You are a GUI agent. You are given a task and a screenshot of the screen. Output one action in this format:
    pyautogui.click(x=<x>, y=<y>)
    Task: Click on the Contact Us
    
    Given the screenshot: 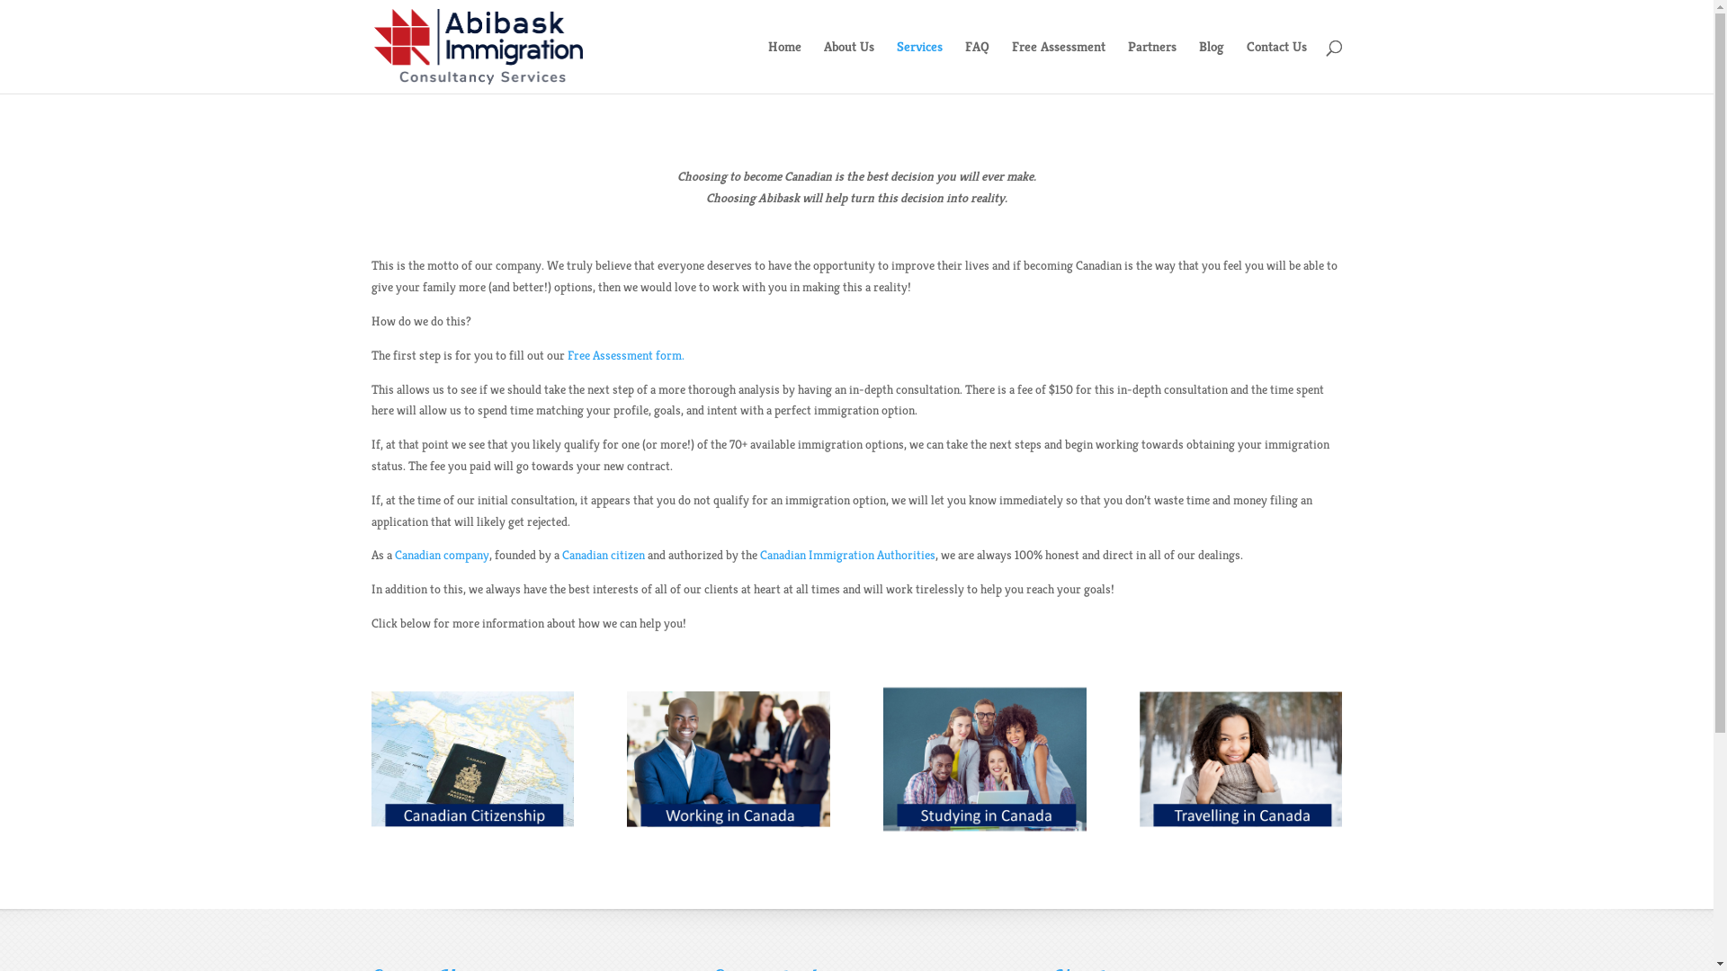 What is the action you would take?
    pyautogui.click(x=1277, y=67)
    